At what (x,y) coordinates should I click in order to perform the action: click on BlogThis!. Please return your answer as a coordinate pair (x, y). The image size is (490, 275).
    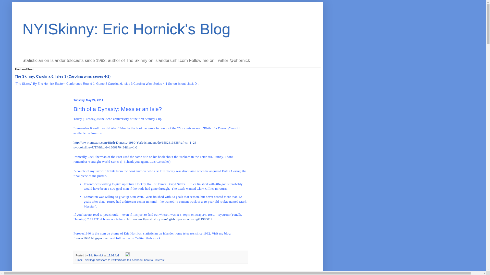
    Looking at the image, I should click on (94, 260).